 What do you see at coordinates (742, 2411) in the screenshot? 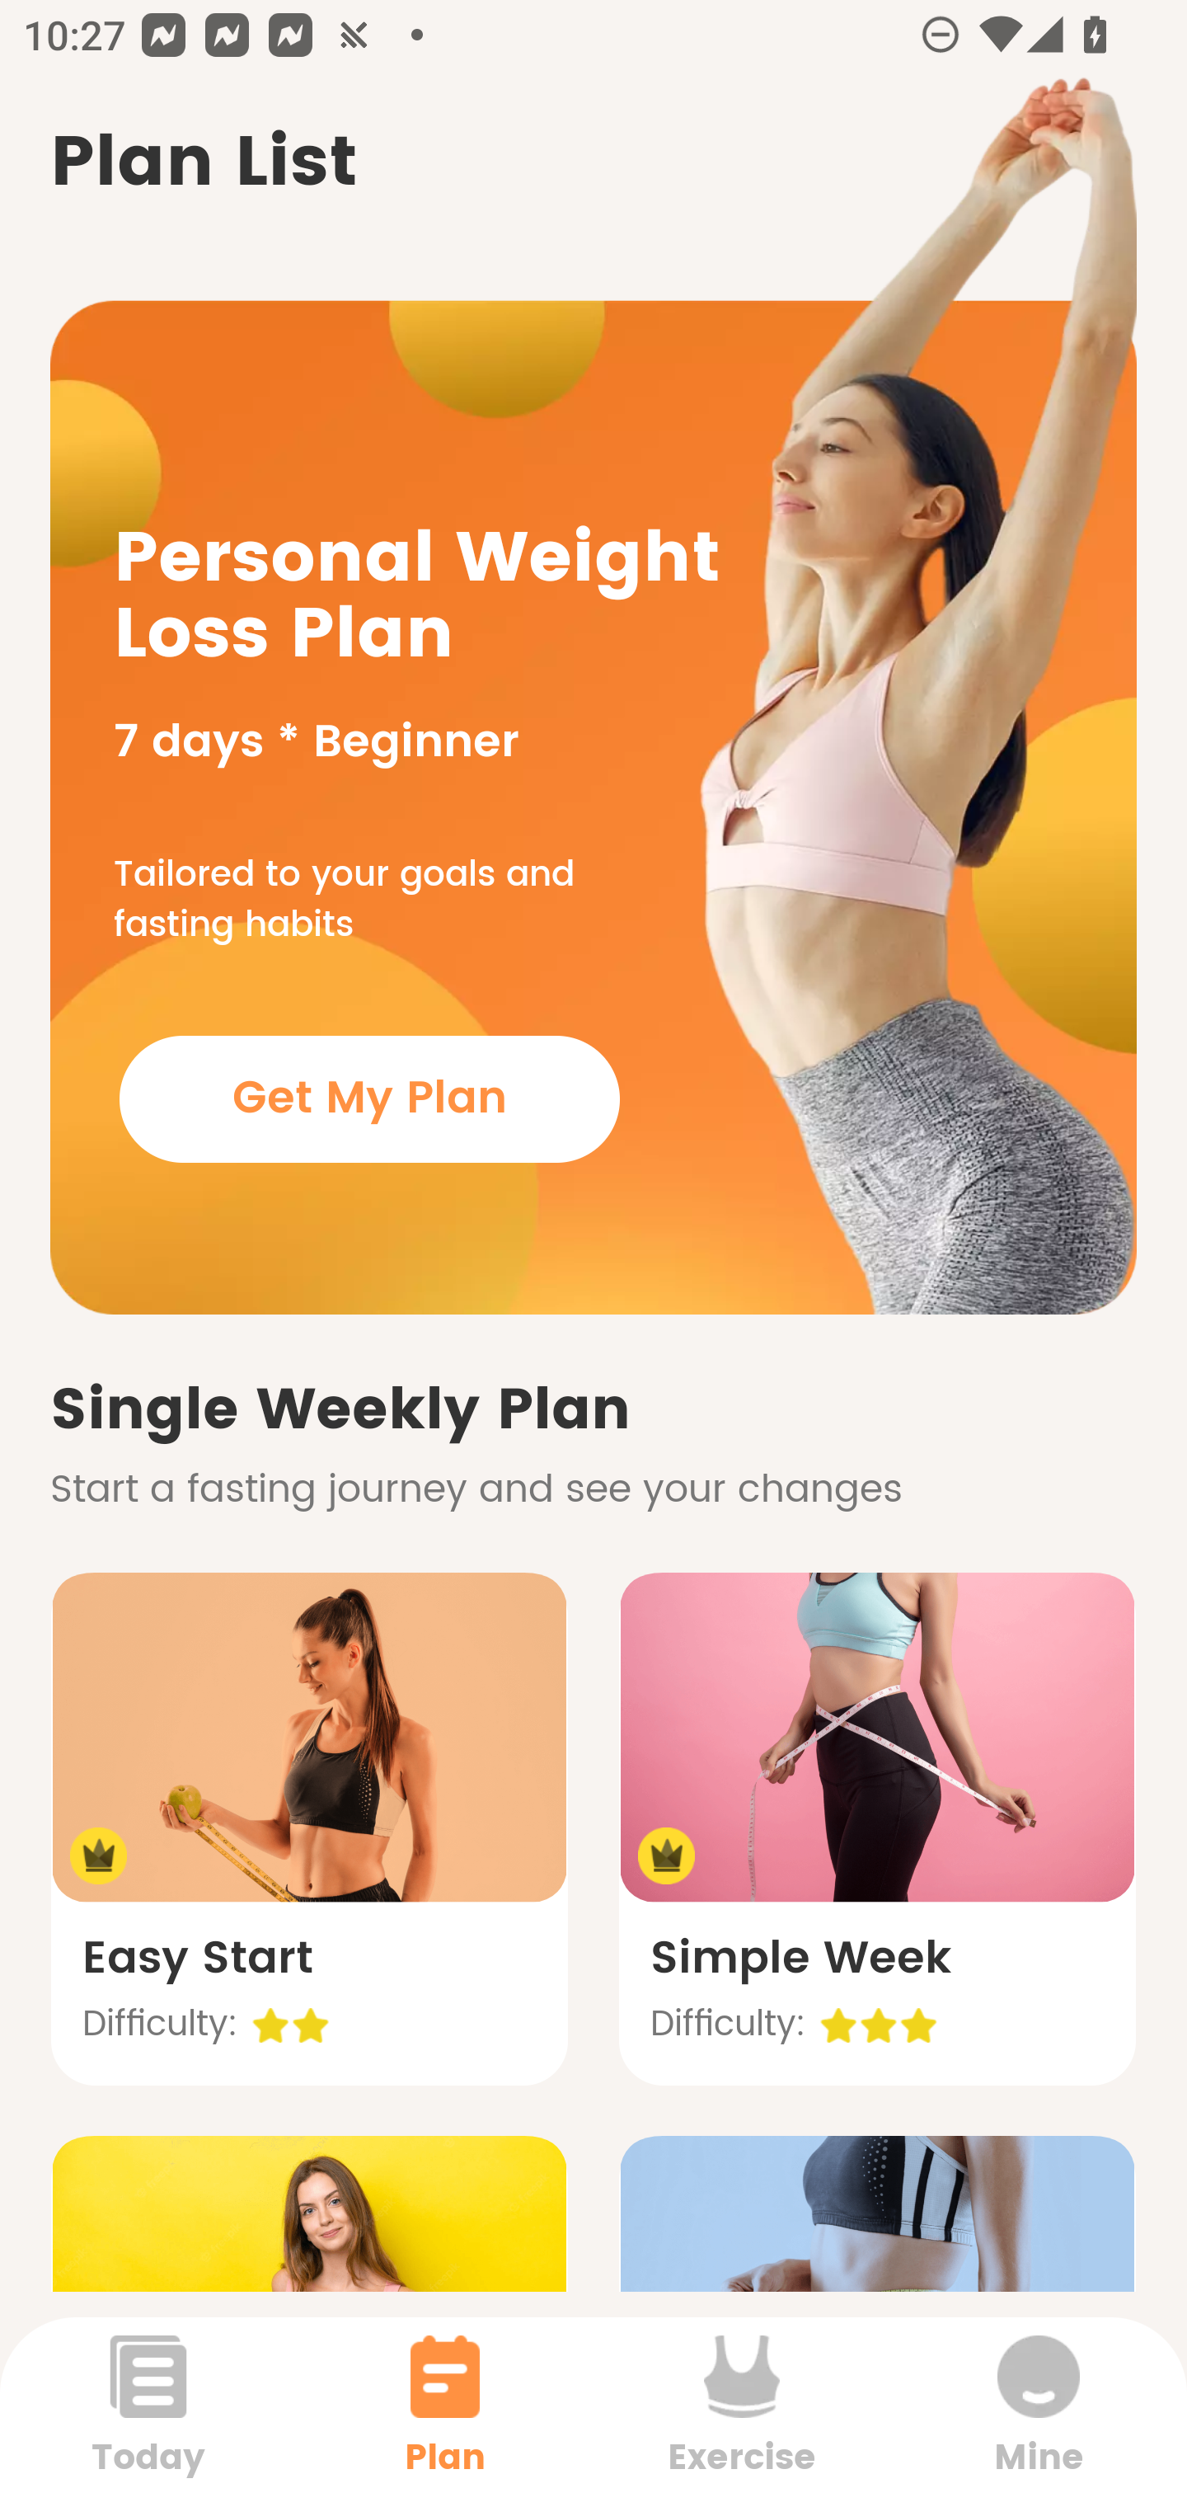
I see `Exercise` at bounding box center [742, 2411].